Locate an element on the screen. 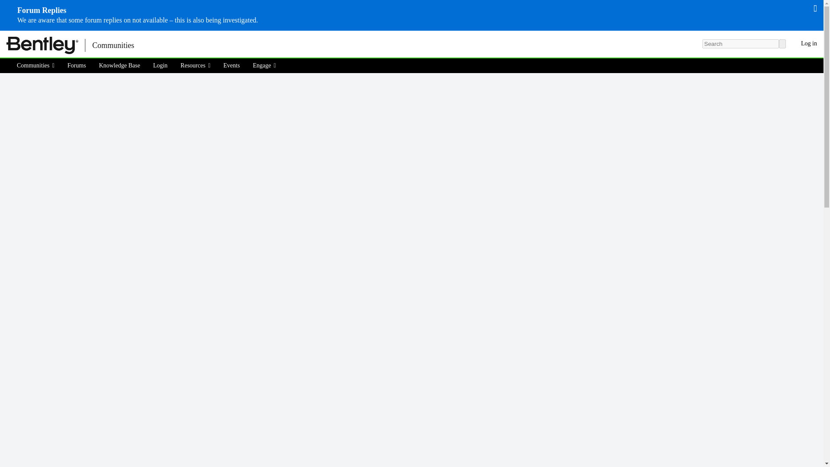  Forums is located at coordinates (76, 66).